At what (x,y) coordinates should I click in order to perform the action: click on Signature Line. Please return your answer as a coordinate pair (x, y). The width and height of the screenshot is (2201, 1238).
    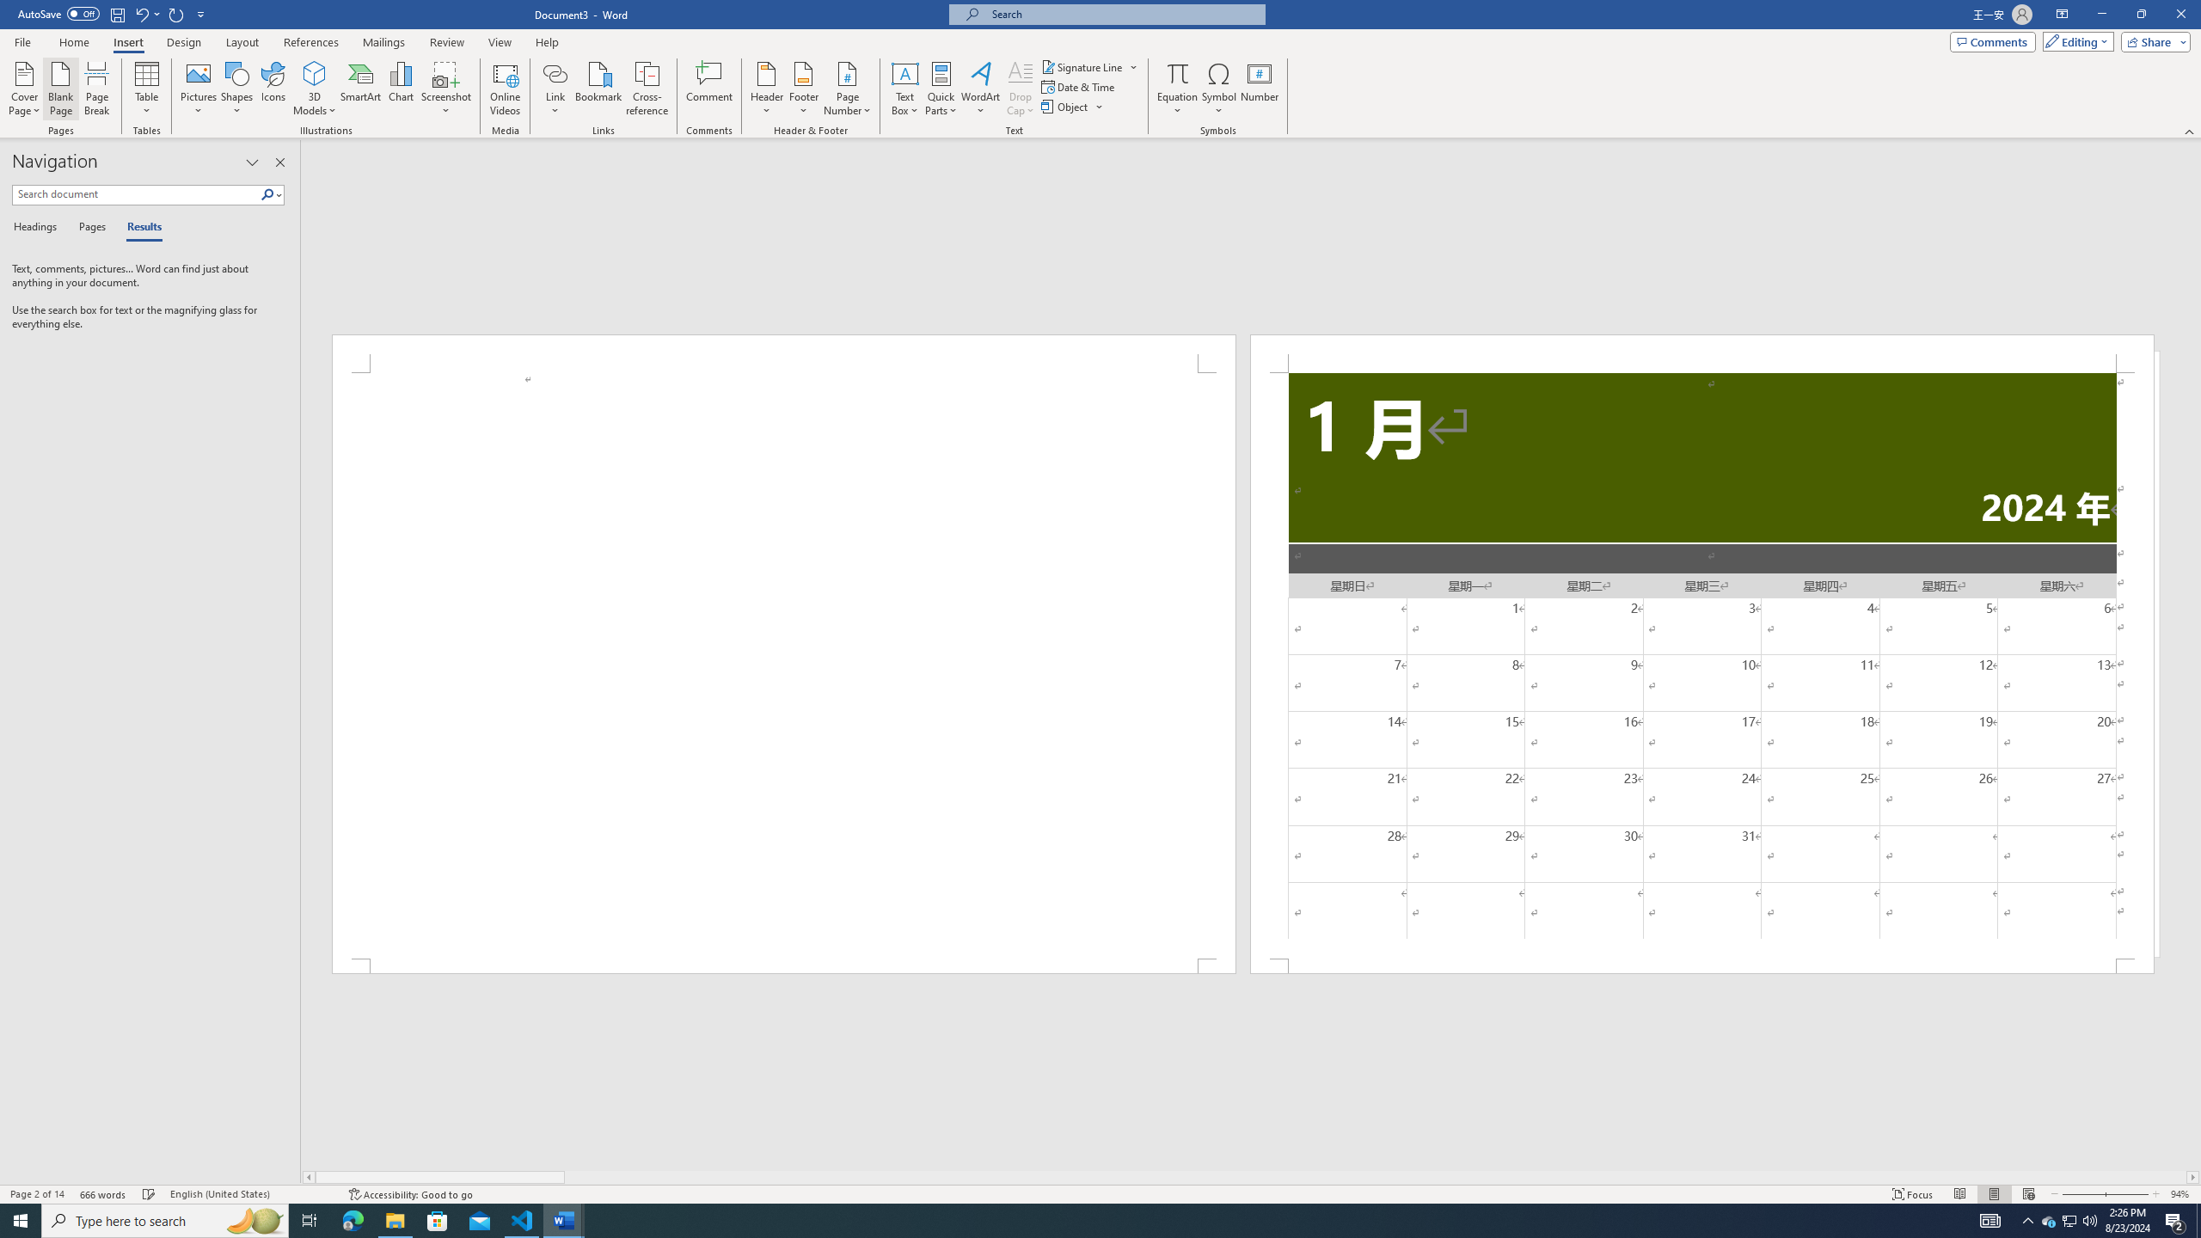
    Looking at the image, I should click on (1090, 67).